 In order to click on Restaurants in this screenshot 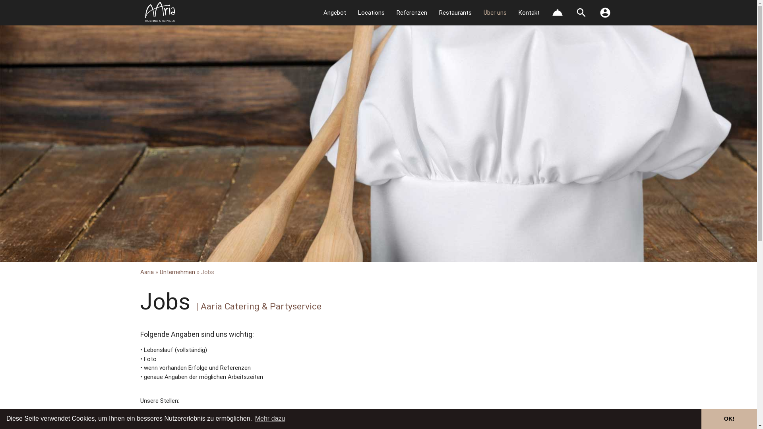, I will do `click(455, 13)`.